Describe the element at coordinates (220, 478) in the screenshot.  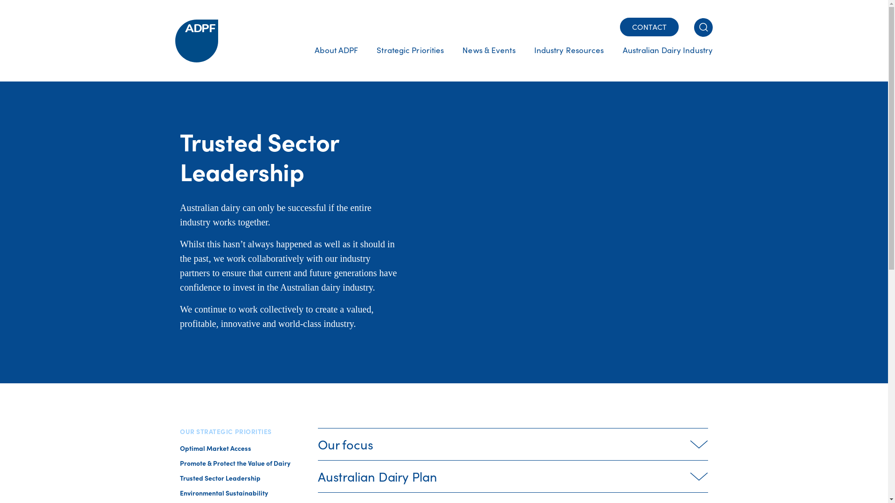
I see `Trusted Sector Leadership` at that location.